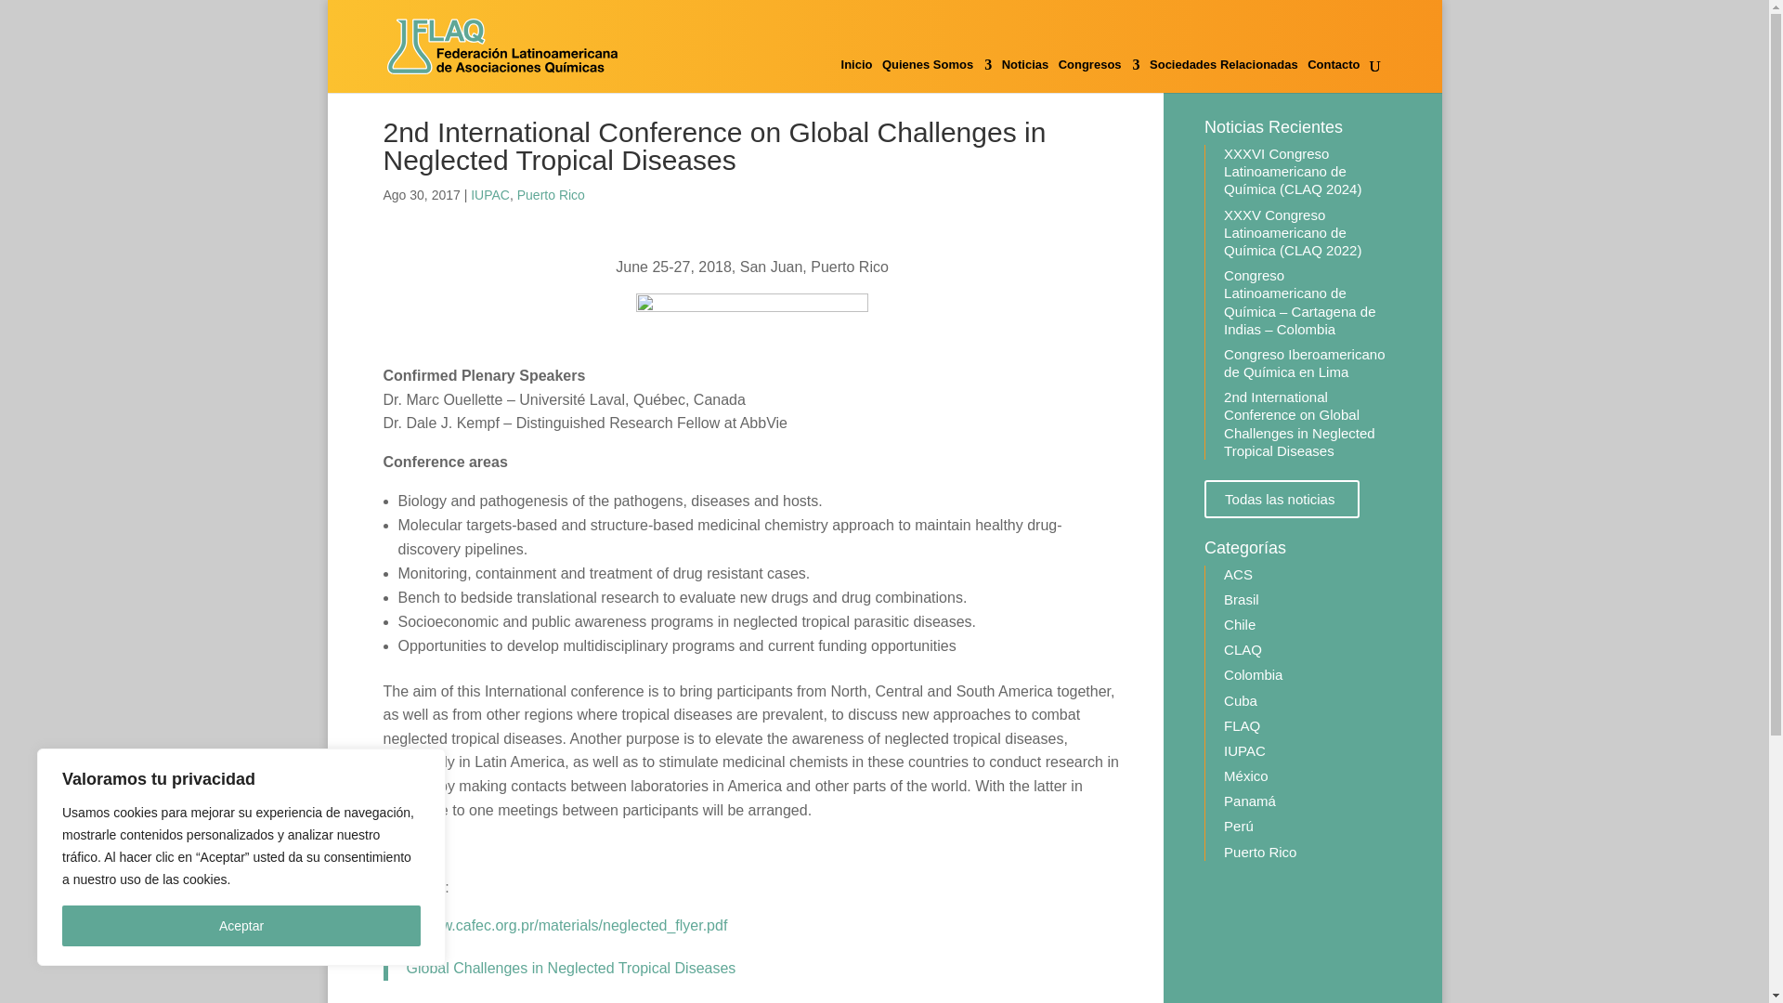 This screenshot has width=1783, height=1003. I want to click on Quienes Somos, so click(936, 75).